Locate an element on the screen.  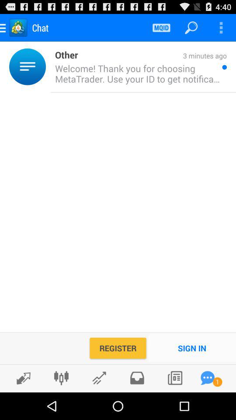
apps is located at coordinates (208, 378).